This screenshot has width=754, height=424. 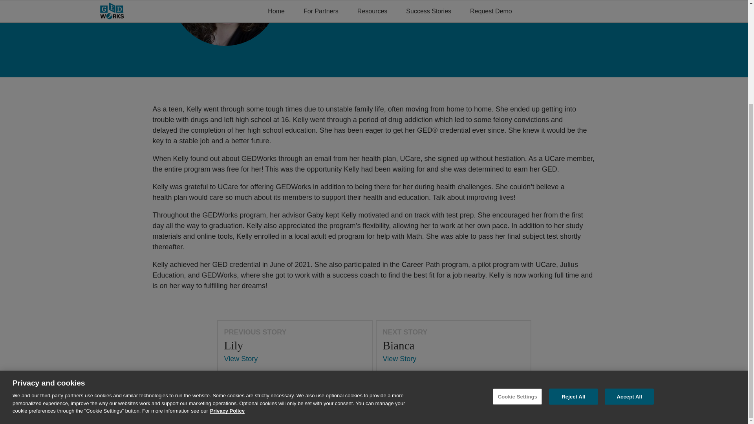 I want to click on About GED, so click(x=291, y=411).